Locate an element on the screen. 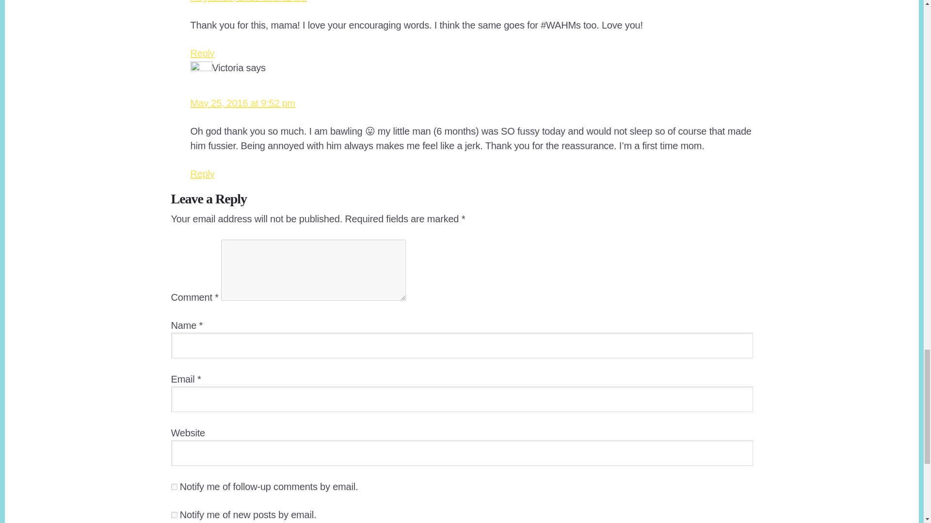  subscribe is located at coordinates (174, 487).